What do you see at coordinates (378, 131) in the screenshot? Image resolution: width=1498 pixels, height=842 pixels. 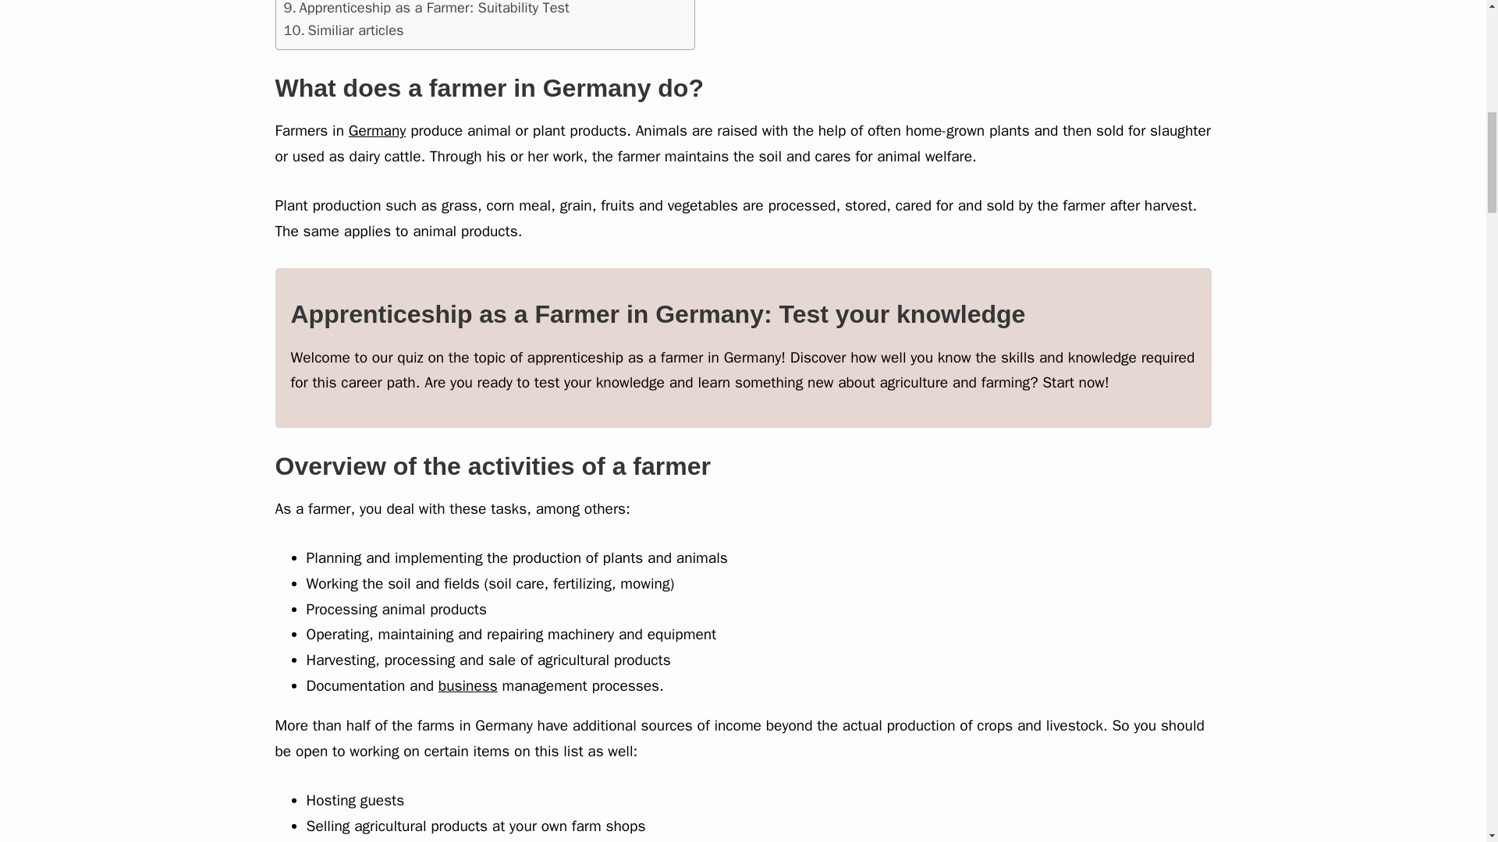 I see `Germany` at bounding box center [378, 131].